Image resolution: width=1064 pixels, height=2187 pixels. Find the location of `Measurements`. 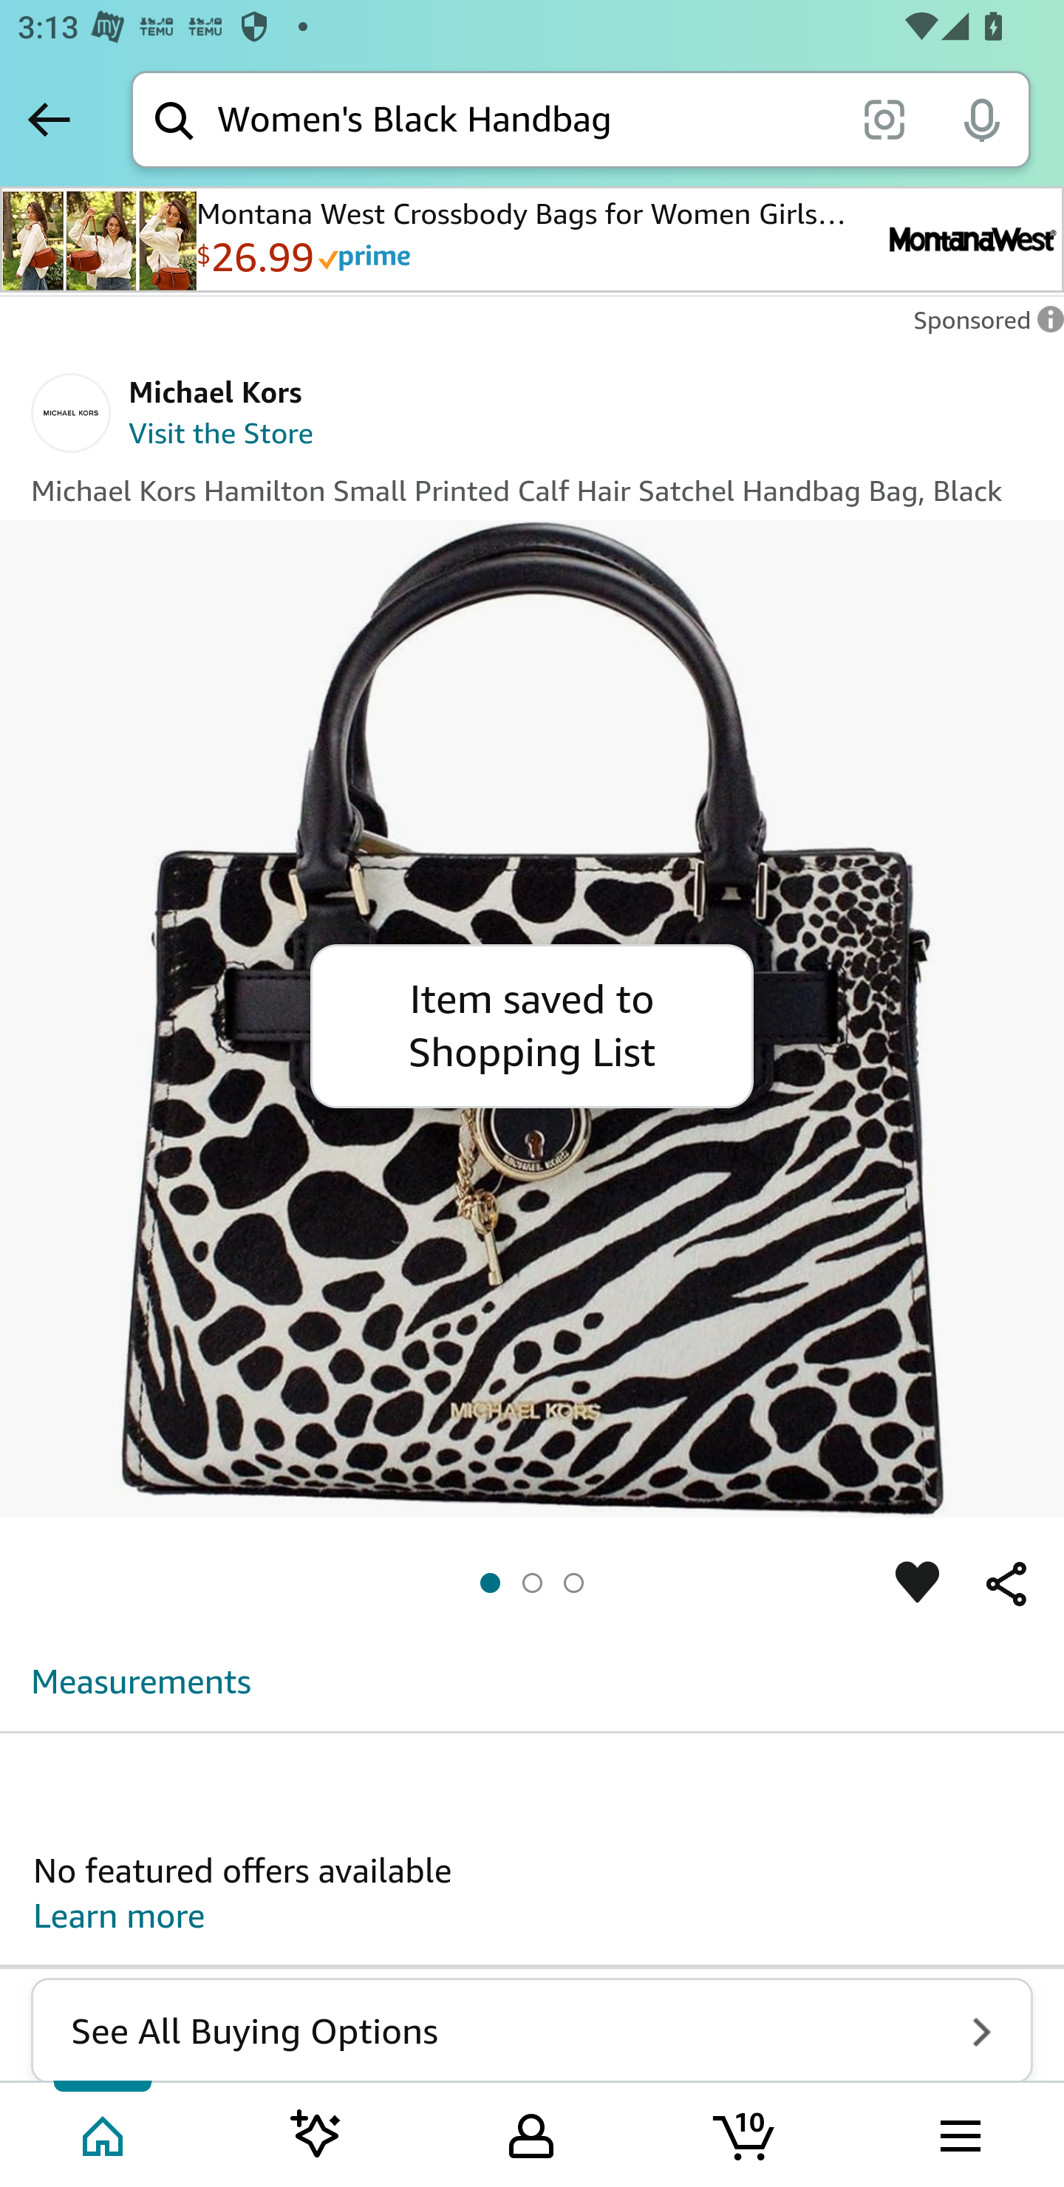

Measurements is located at coordinates (142, 1680).